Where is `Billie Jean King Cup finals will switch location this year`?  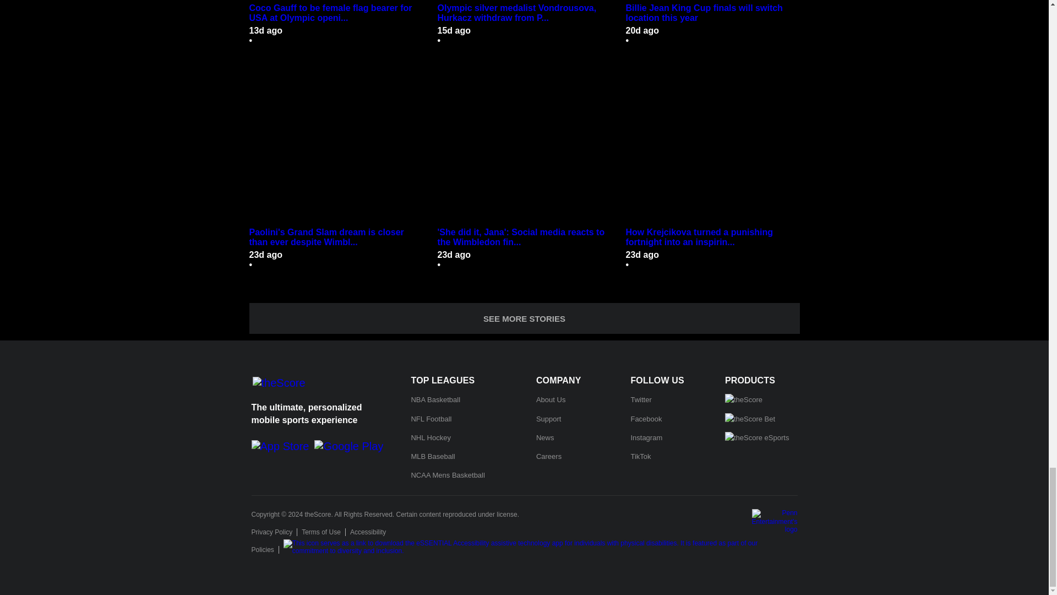
Billie Jean King Cup finals will switch location this year is located at coordinates (712, 2).